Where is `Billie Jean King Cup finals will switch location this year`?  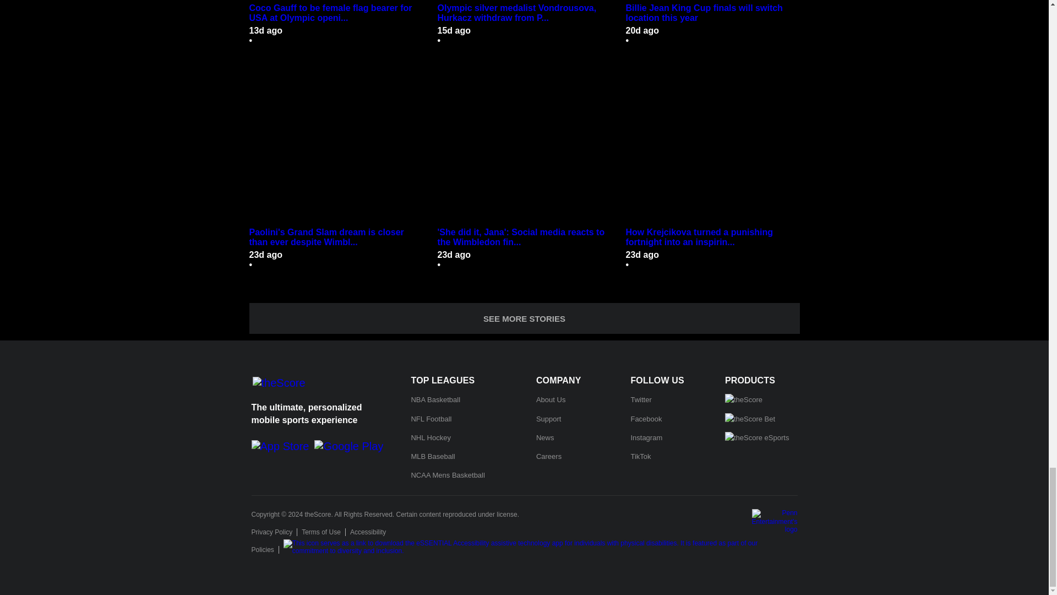
Billie Jean King Cup finals will switch location this year is located at coordinates (712, 2).